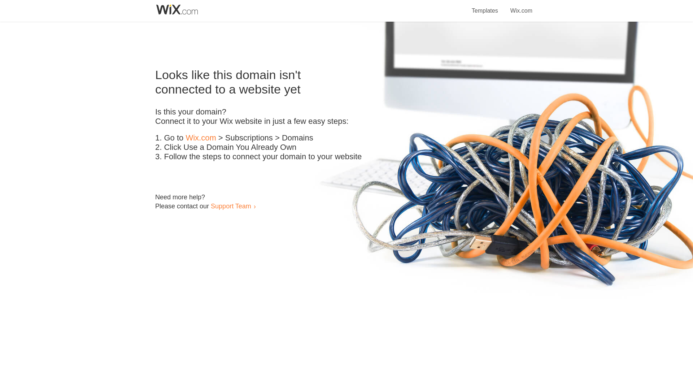  What do you see at coordinates (485, 6) in the screenshot?
I see `Templates` at bounding box center [485, 6].